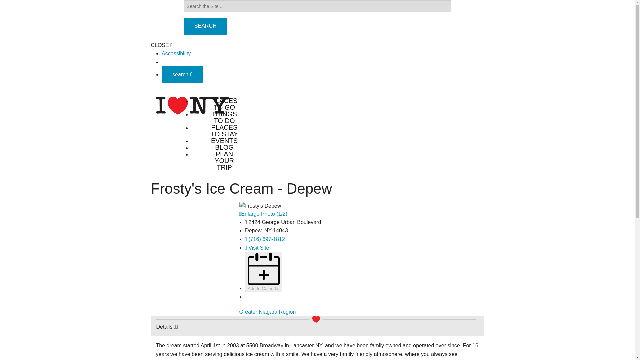 Image resolution: width=640 pixels, height=360 pixels. Describe the element at coordinates (183, 74) in the screenshot. I see `search` at that location.